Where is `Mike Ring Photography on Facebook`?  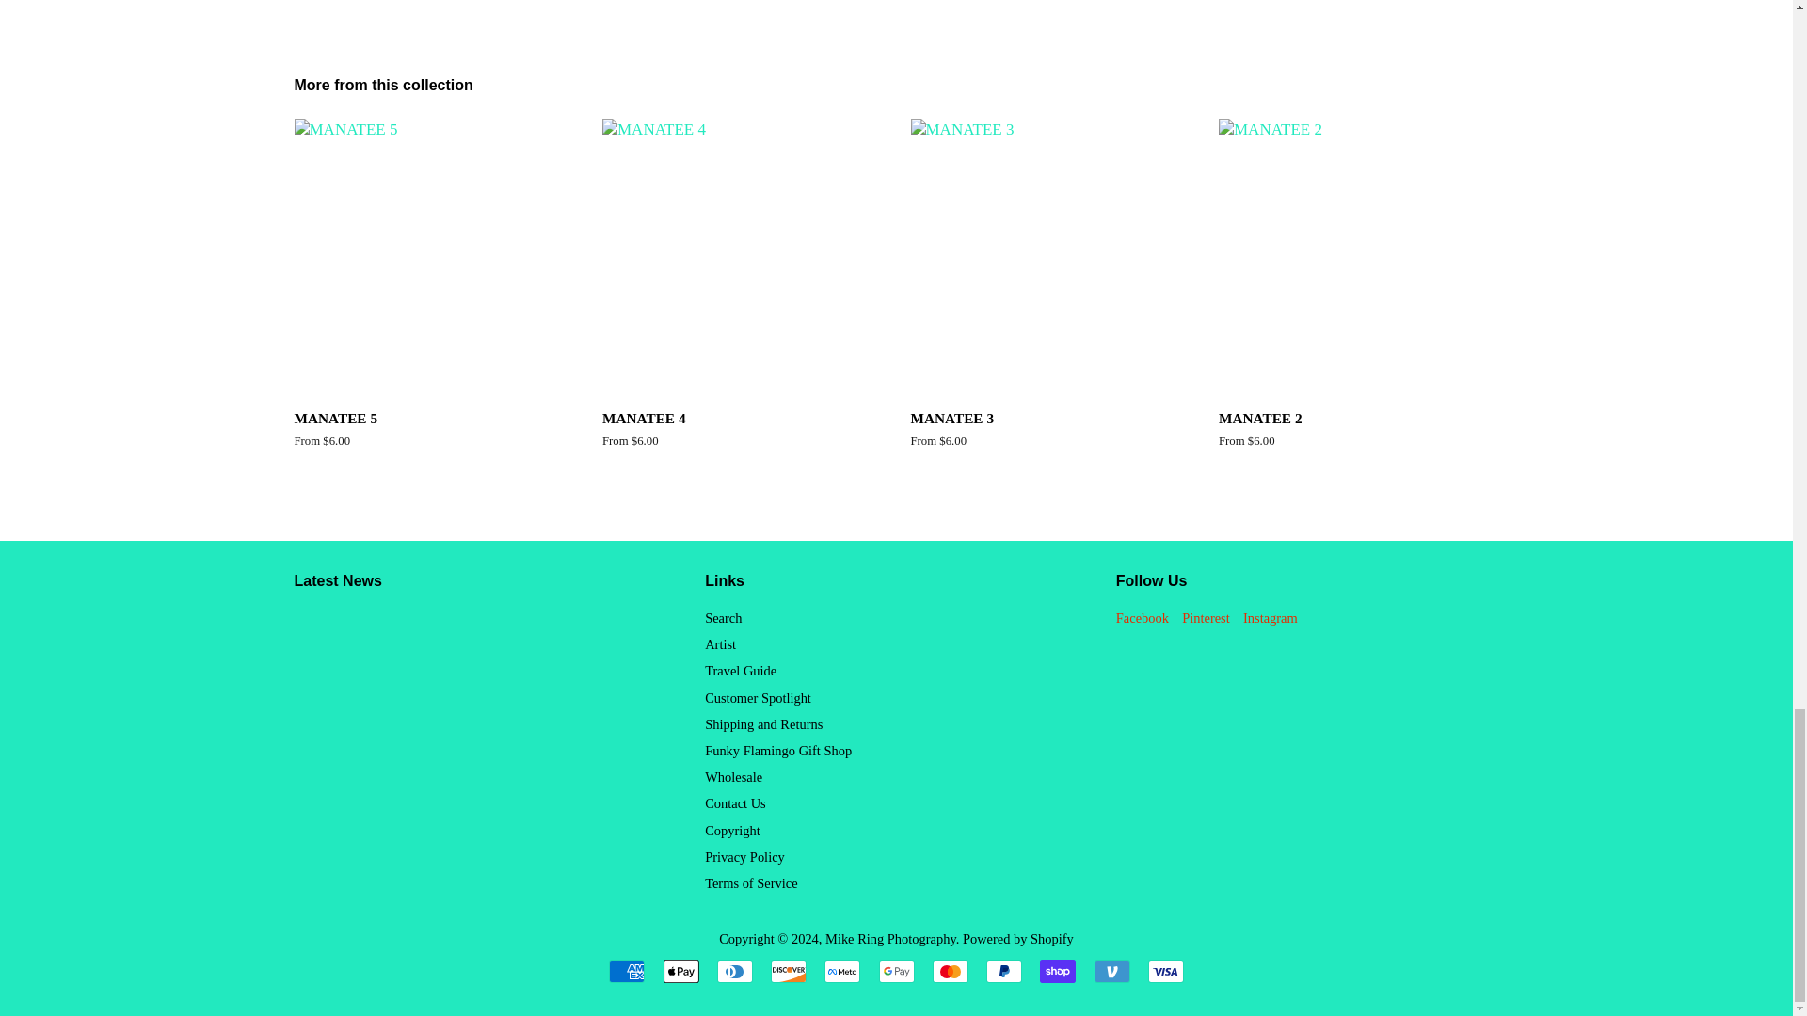
Mike Ring Photography on Facebook is located at coordinates (1143, 618).